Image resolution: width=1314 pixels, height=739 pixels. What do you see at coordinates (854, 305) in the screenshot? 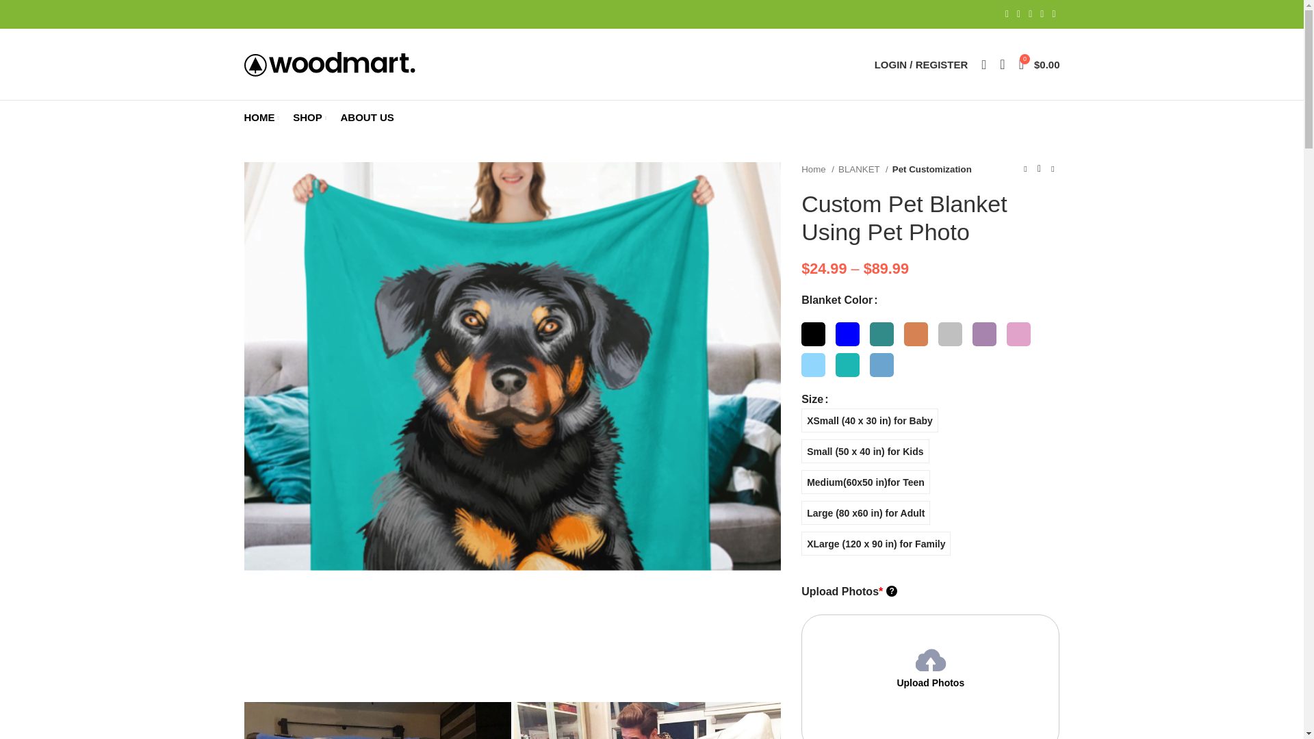
I see `Log in` at bounding box center [854, 305].